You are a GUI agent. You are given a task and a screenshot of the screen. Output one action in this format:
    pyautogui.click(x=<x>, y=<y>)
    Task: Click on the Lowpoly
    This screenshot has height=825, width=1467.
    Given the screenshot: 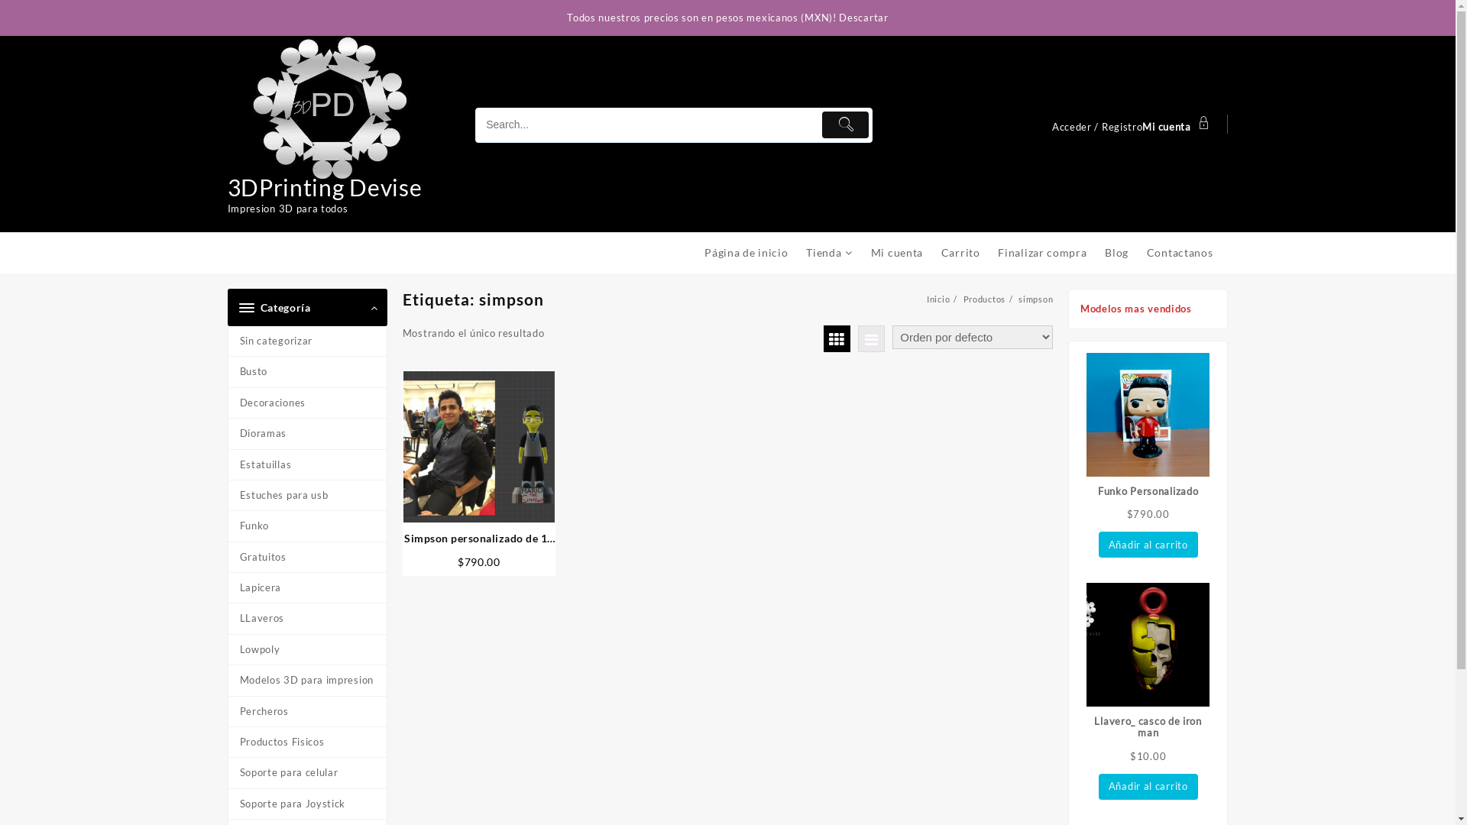 What is the action you would take?
    pyautogui.click(x=307, y=650)
    